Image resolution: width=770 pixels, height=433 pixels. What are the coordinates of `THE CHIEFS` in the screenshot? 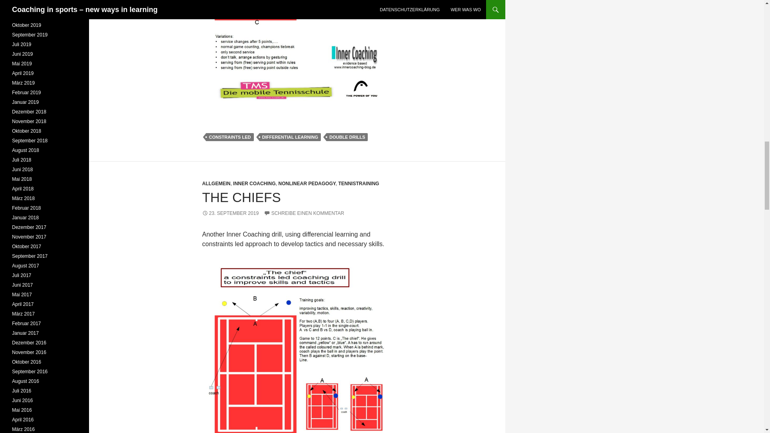 It's located at (241, 197).